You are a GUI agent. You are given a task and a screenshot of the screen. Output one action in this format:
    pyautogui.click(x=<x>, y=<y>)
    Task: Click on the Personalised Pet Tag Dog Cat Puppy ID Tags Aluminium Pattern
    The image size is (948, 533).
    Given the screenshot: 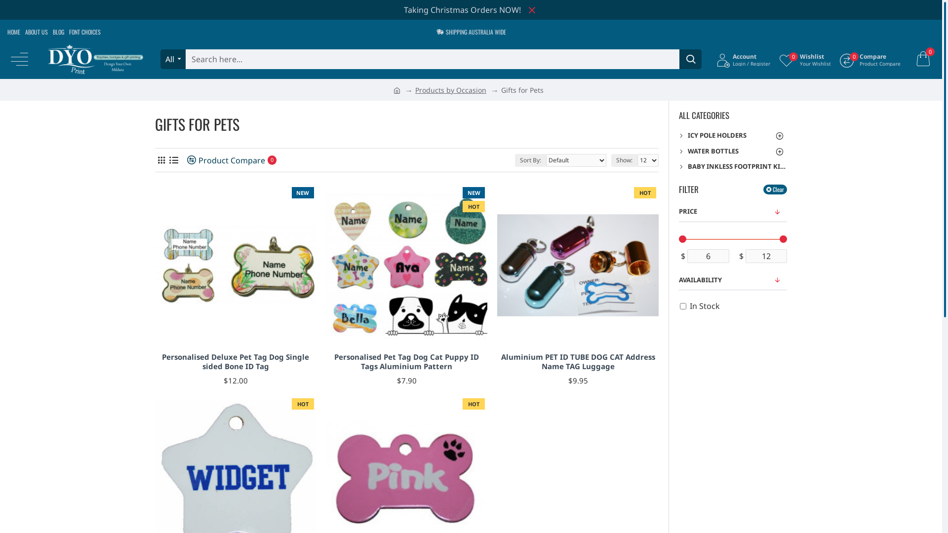 What is the action you would take?
    pyautogui.click(x=407, y=265)
    